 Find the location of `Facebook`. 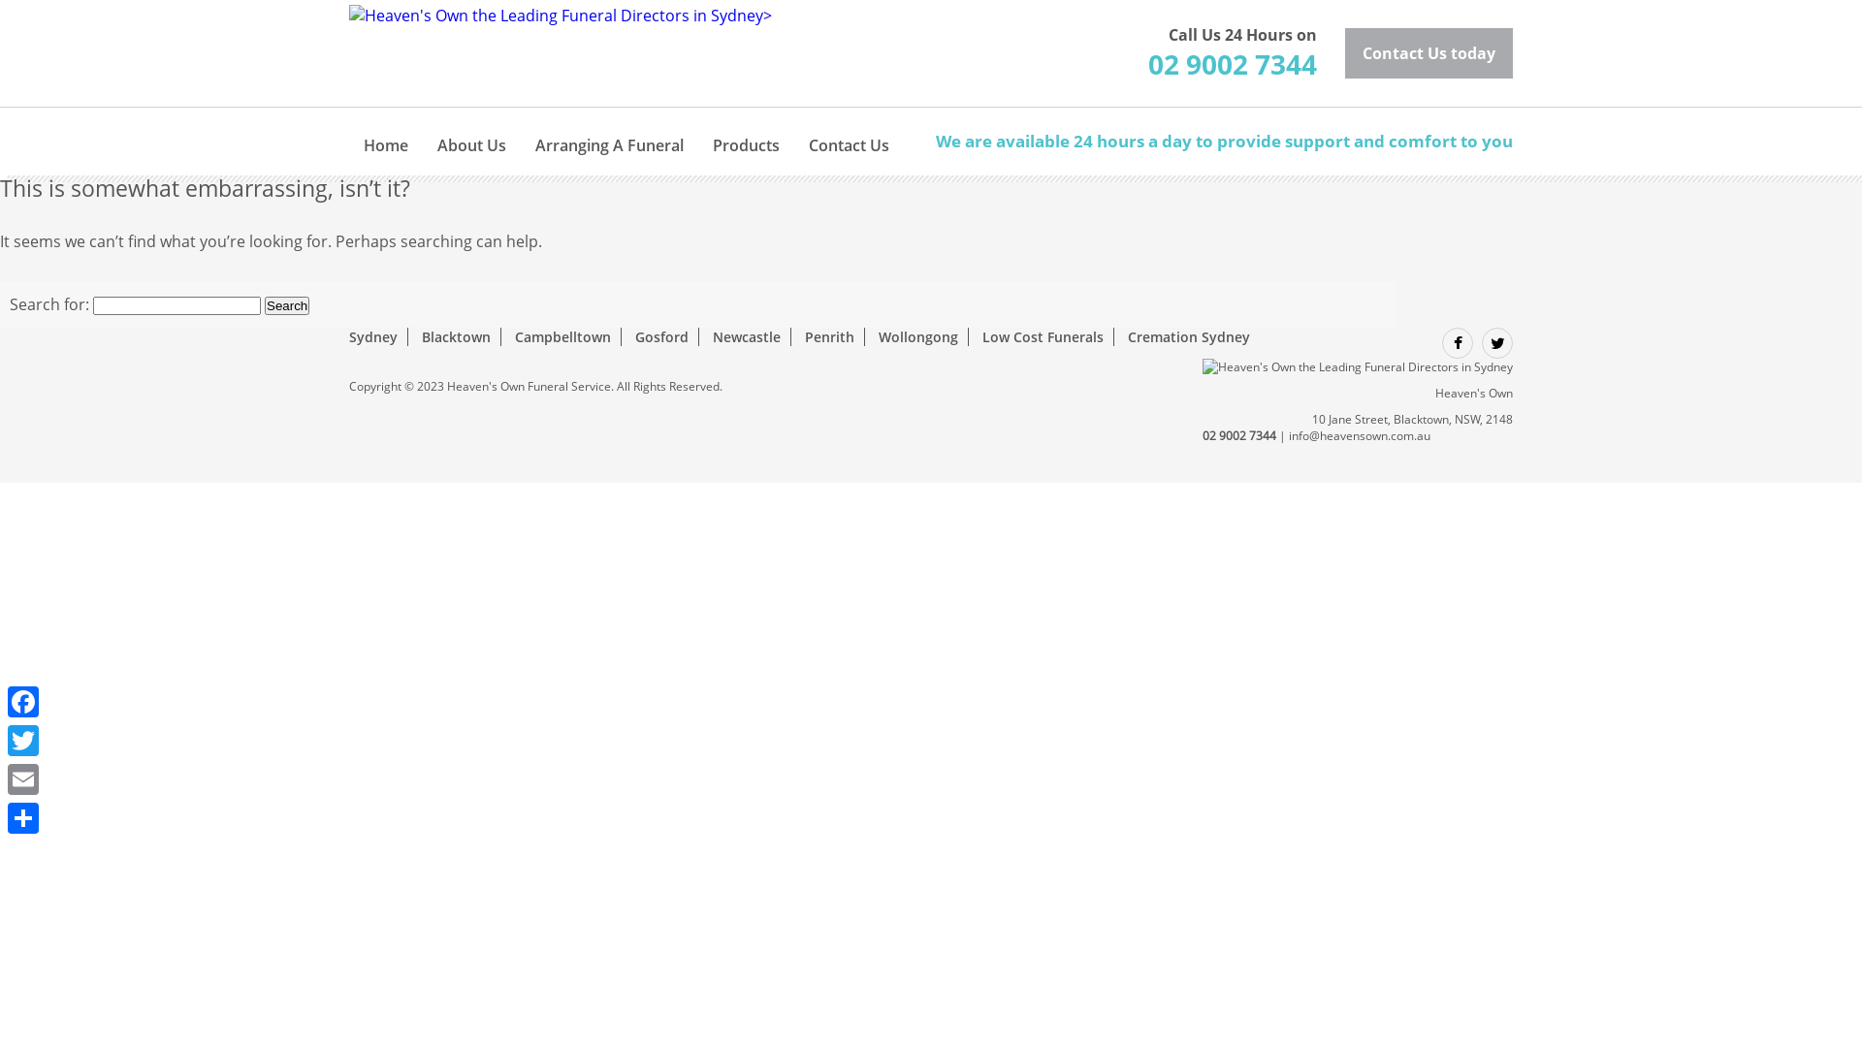

Facebook is located at coordinates (23, 702).